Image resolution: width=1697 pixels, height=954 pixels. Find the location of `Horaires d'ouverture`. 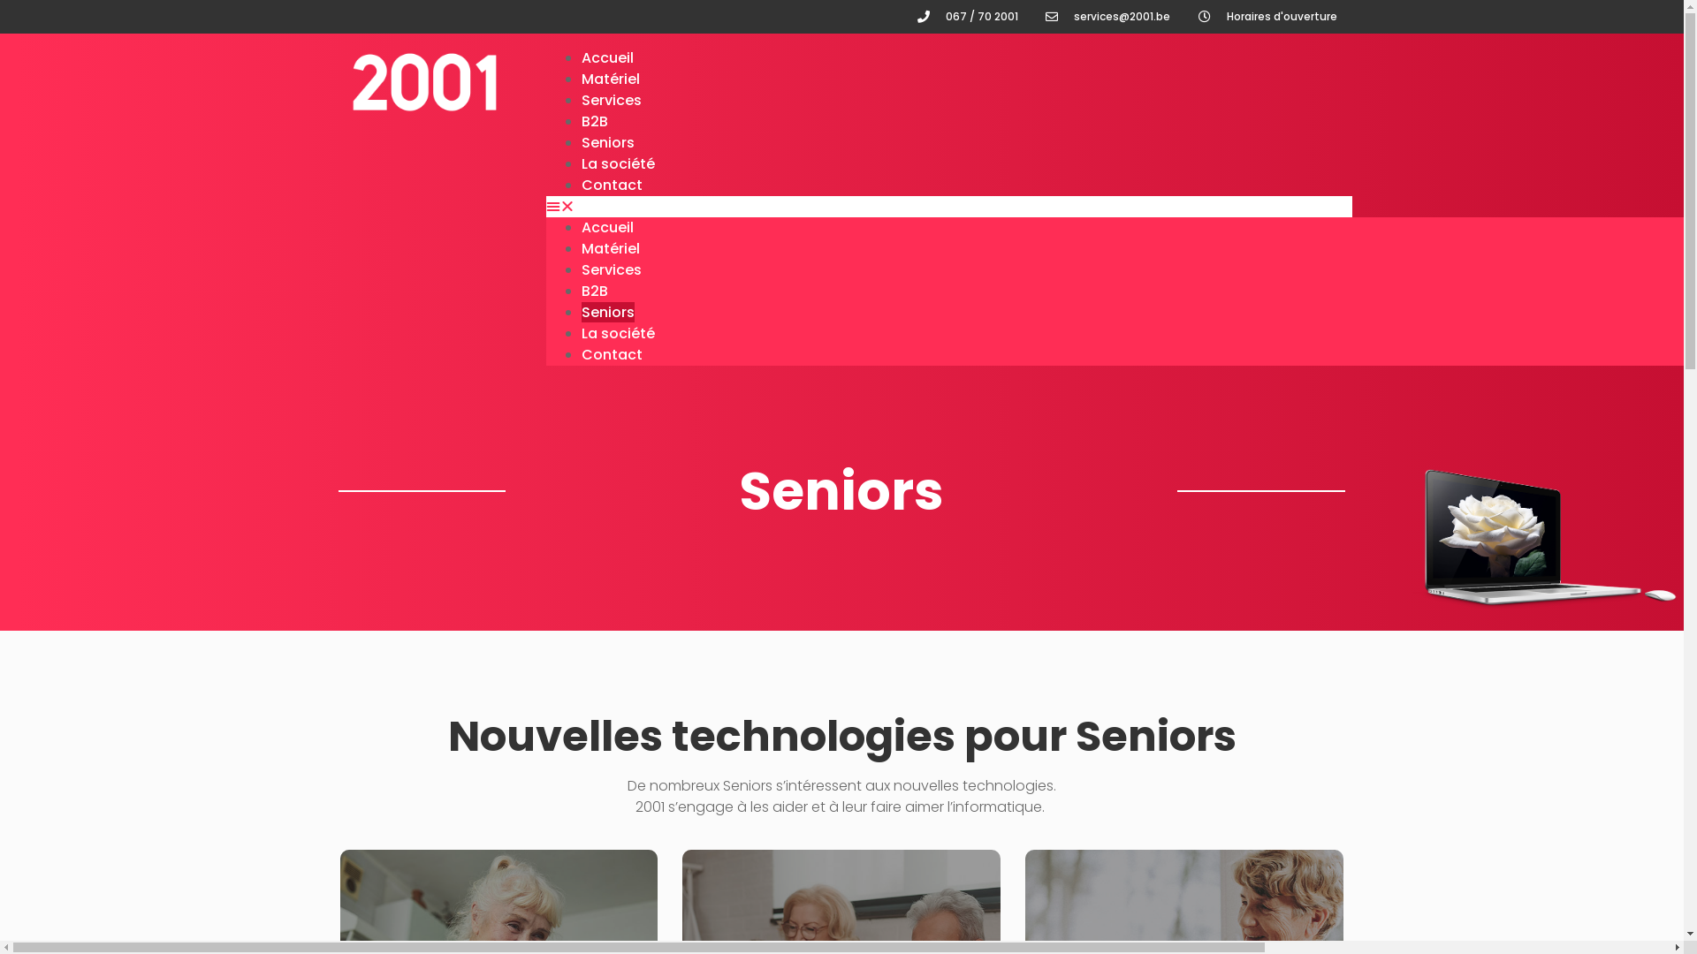

Horaires d'ouverture is located at coordinates (1266, 17).